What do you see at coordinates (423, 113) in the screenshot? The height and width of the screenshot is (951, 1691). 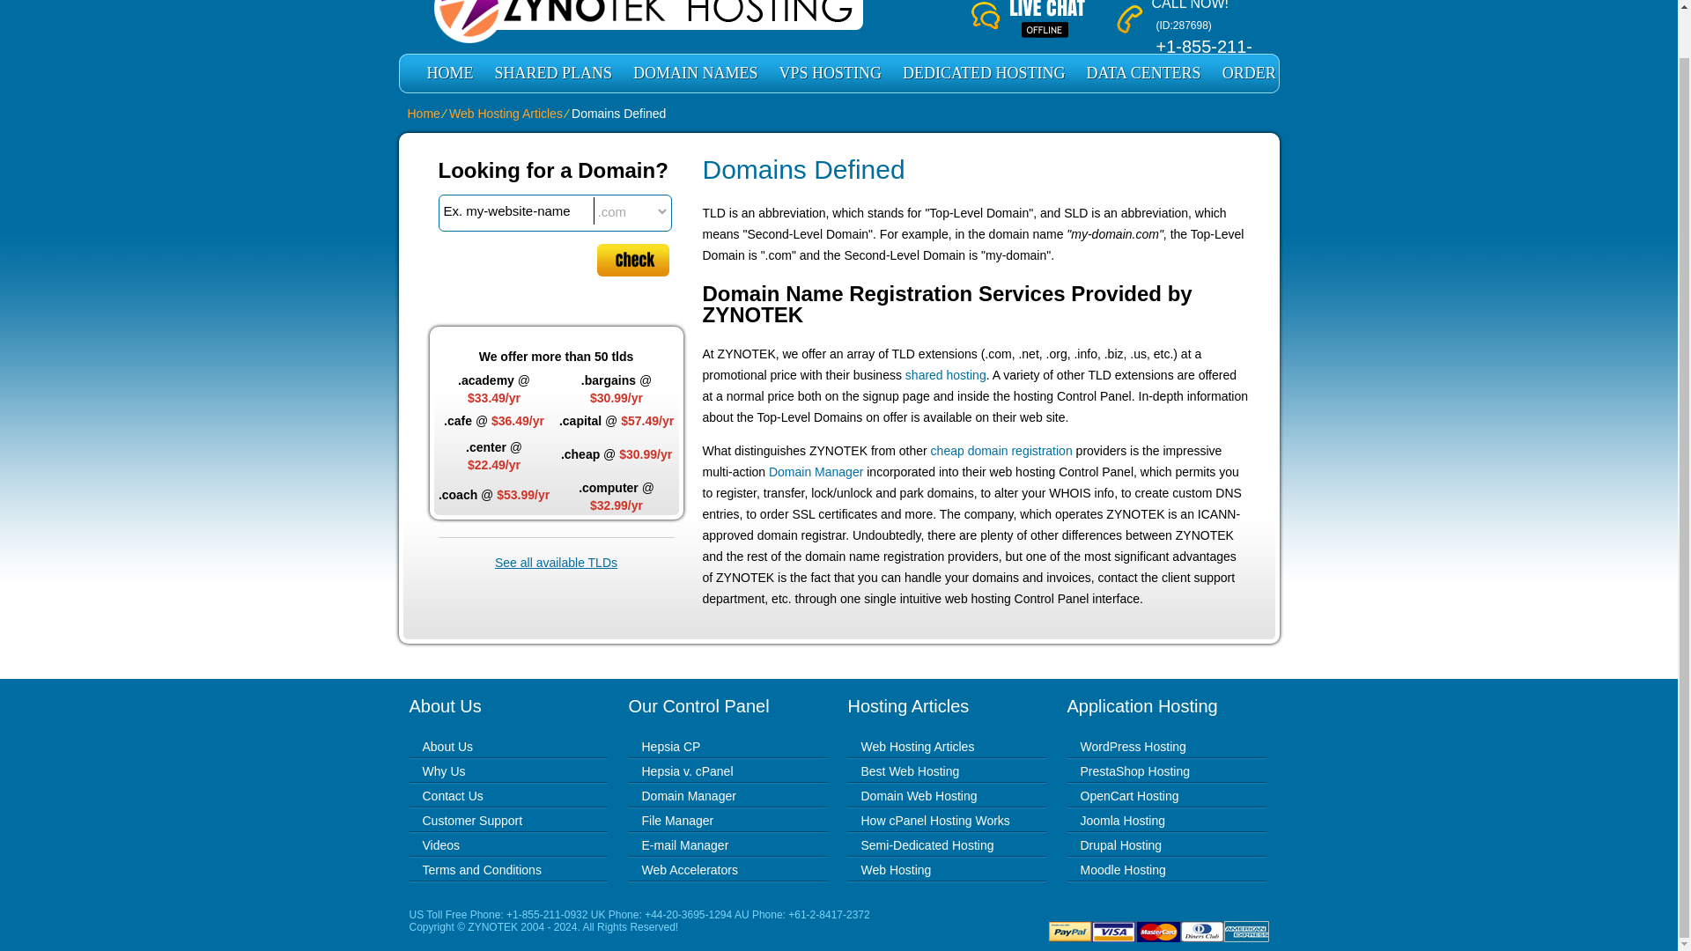 I see `Home` at bounding box center [423, 113].